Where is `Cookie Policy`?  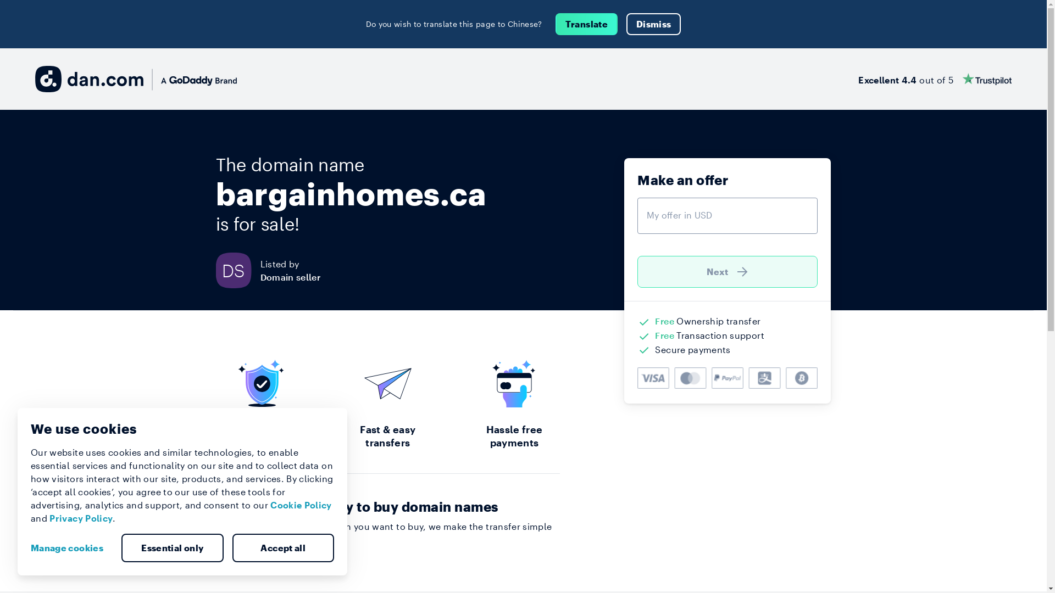 Cookie Policy is located at coordinates (301, 505).